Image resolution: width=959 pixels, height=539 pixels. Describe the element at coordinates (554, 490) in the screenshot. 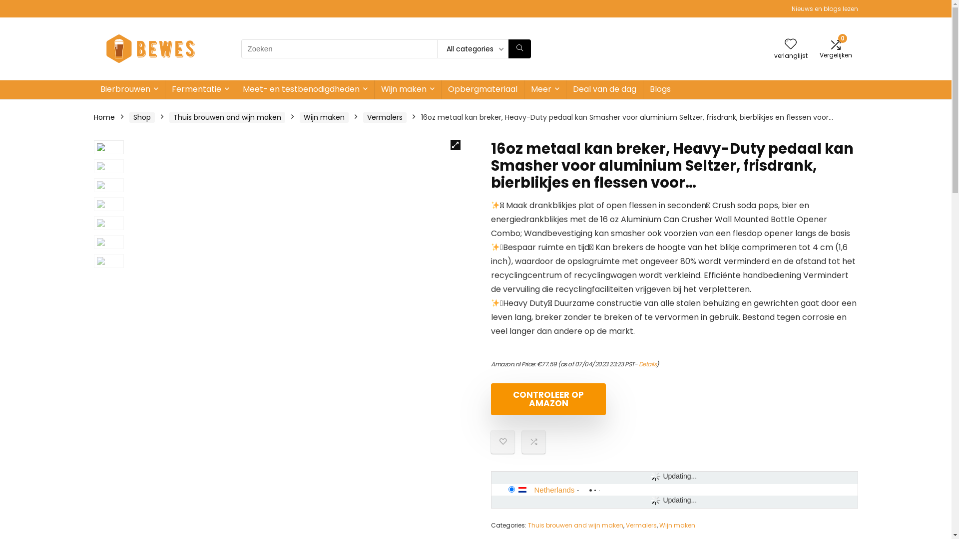

I see `Netherlands` at that location.